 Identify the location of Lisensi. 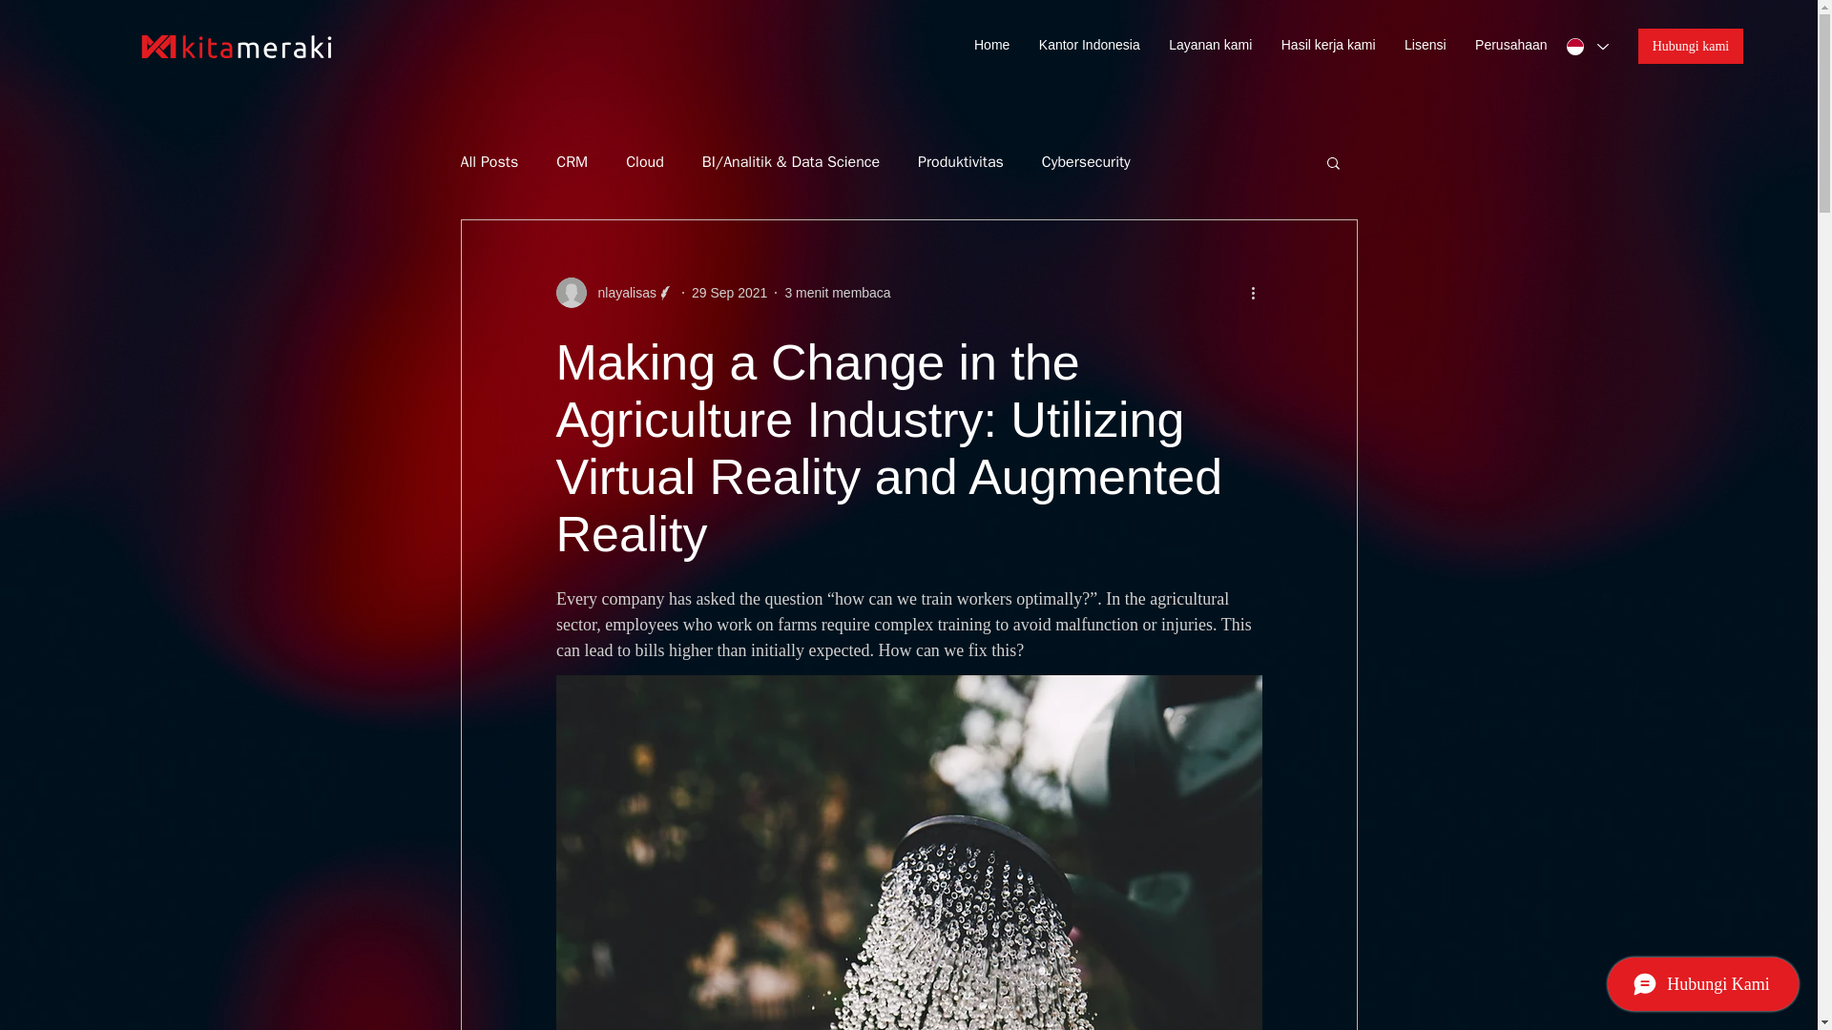
(1429, 44).